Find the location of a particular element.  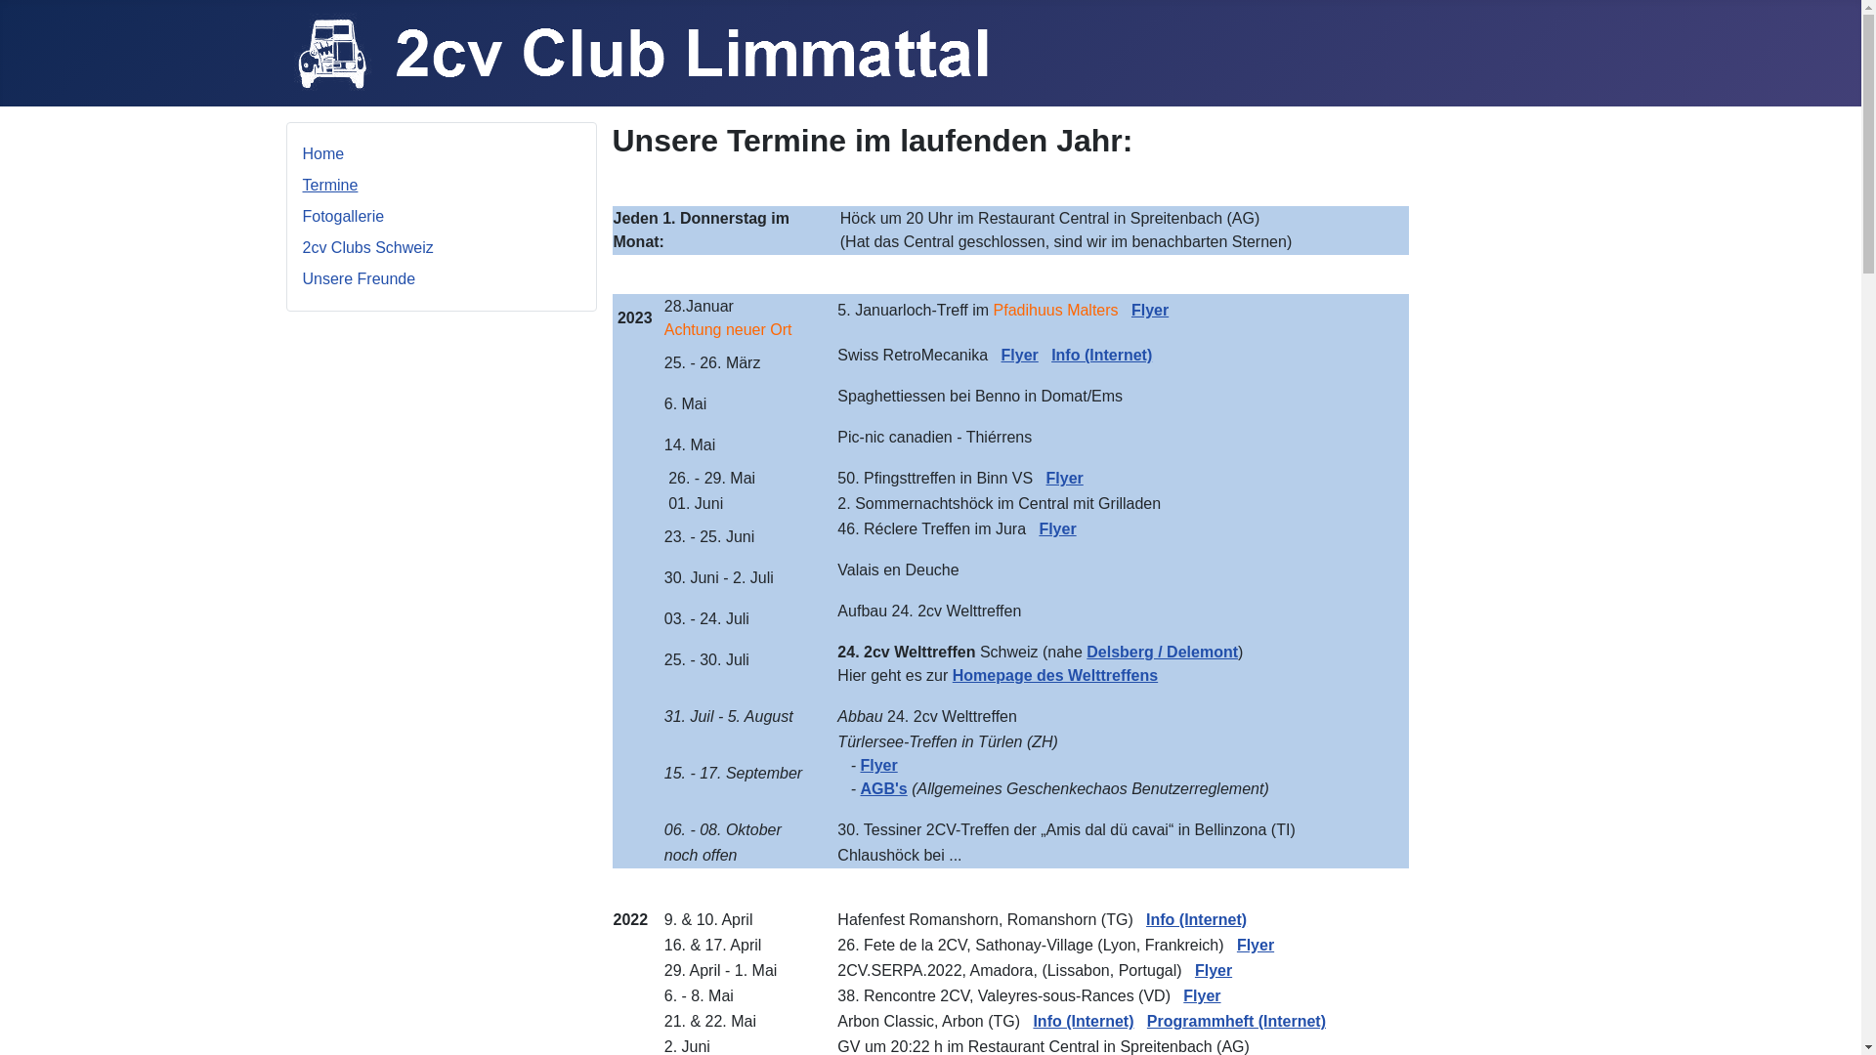

Flyer is located at coordinates (1065, 479).